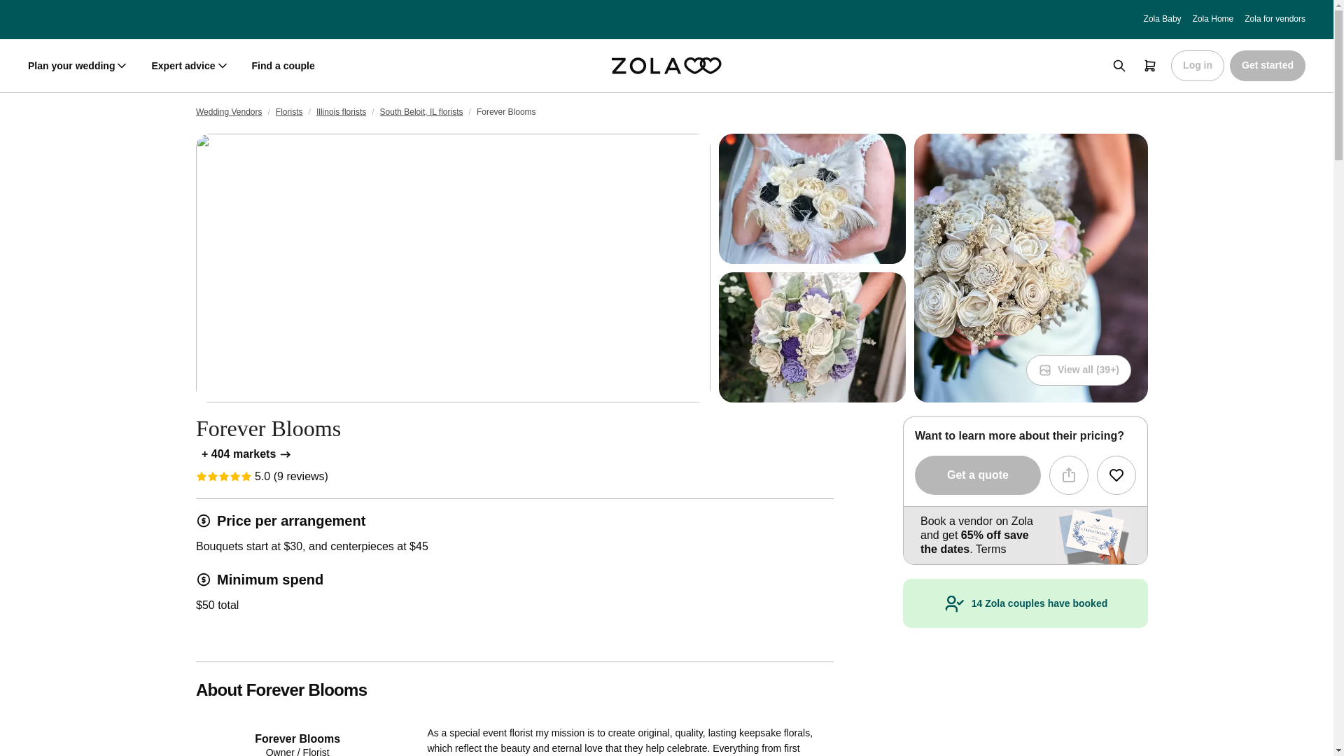 The image size is (1344, 756). What do you see at coordinates (1116, 475) in the screenshot?
I see `Favorite this vendor` at bounding box center [1116, 475].